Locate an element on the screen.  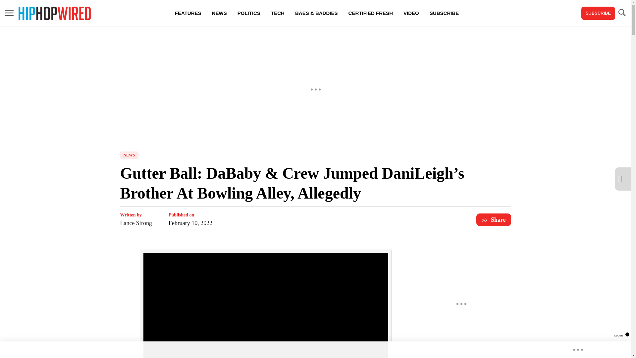
NEWS is located at coordinates (129, 155).